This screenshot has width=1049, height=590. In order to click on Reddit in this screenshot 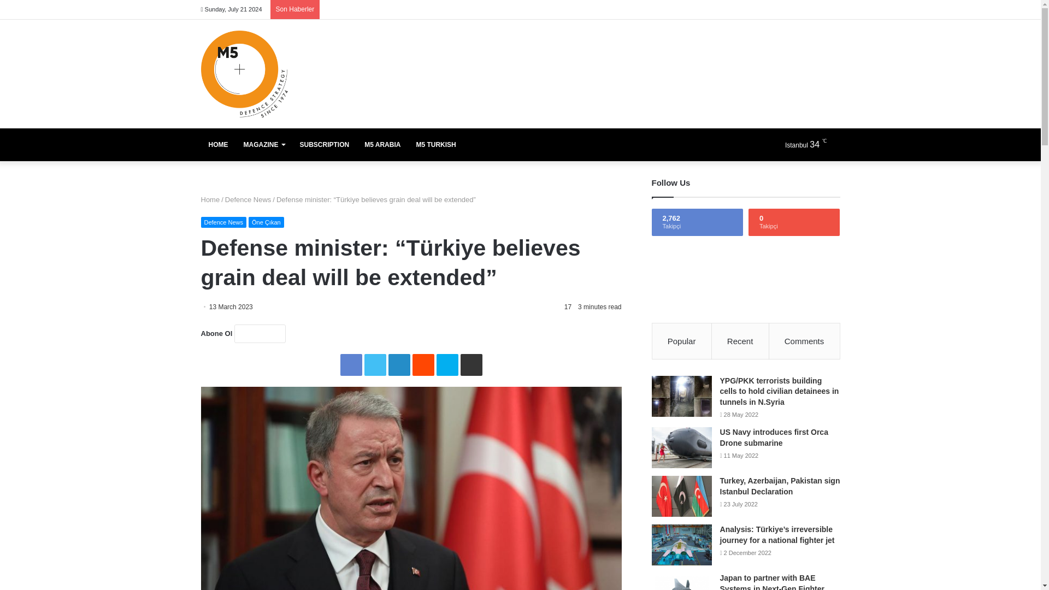, I will do `click(423, 365)`.